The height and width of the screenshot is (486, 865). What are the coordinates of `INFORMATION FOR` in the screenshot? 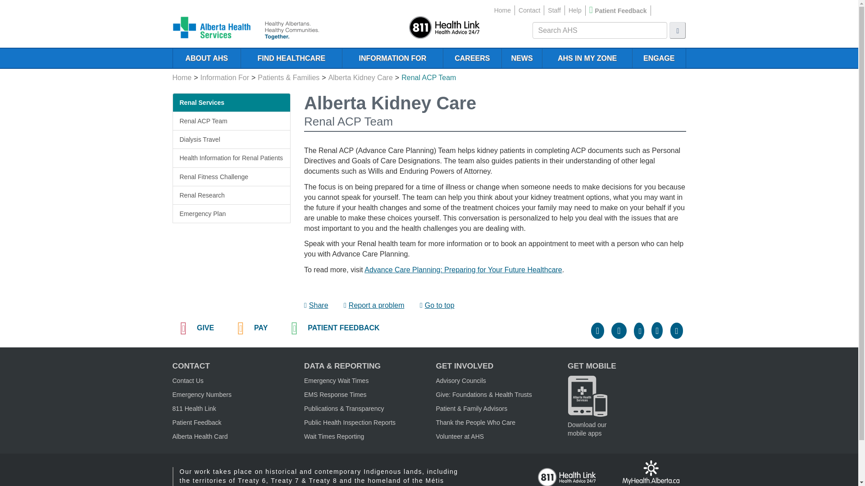 It's located at (392, 58).